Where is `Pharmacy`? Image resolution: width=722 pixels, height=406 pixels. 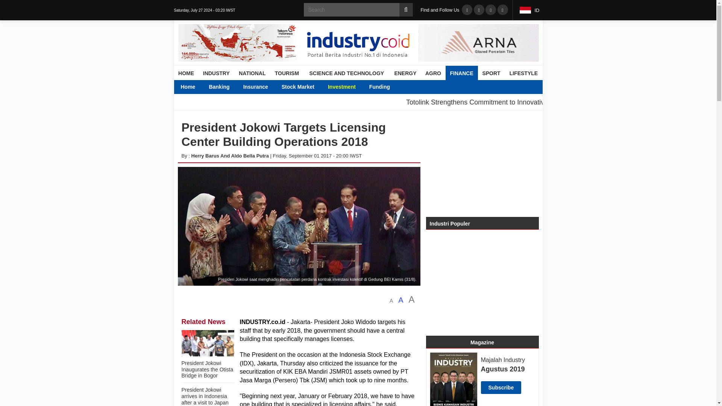
Pharmacy is located at coordinates (528, 86).